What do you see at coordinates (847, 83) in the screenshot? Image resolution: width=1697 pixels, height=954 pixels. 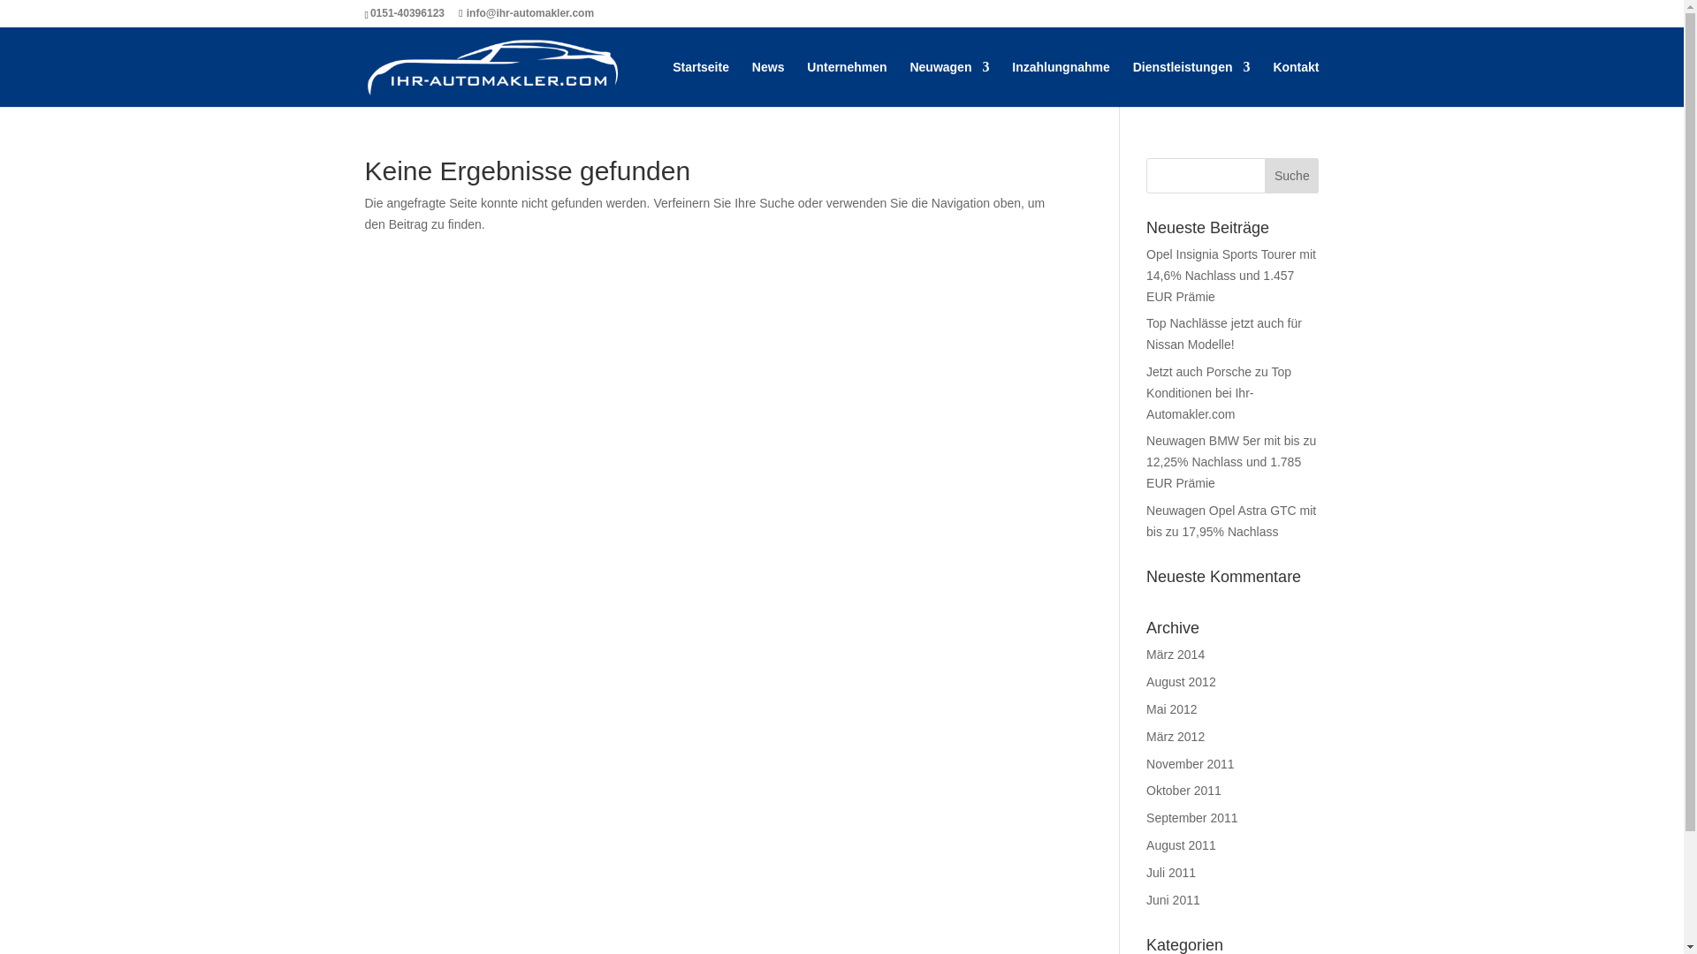 I see `Unternehmen` at bounding box center [847, 83].